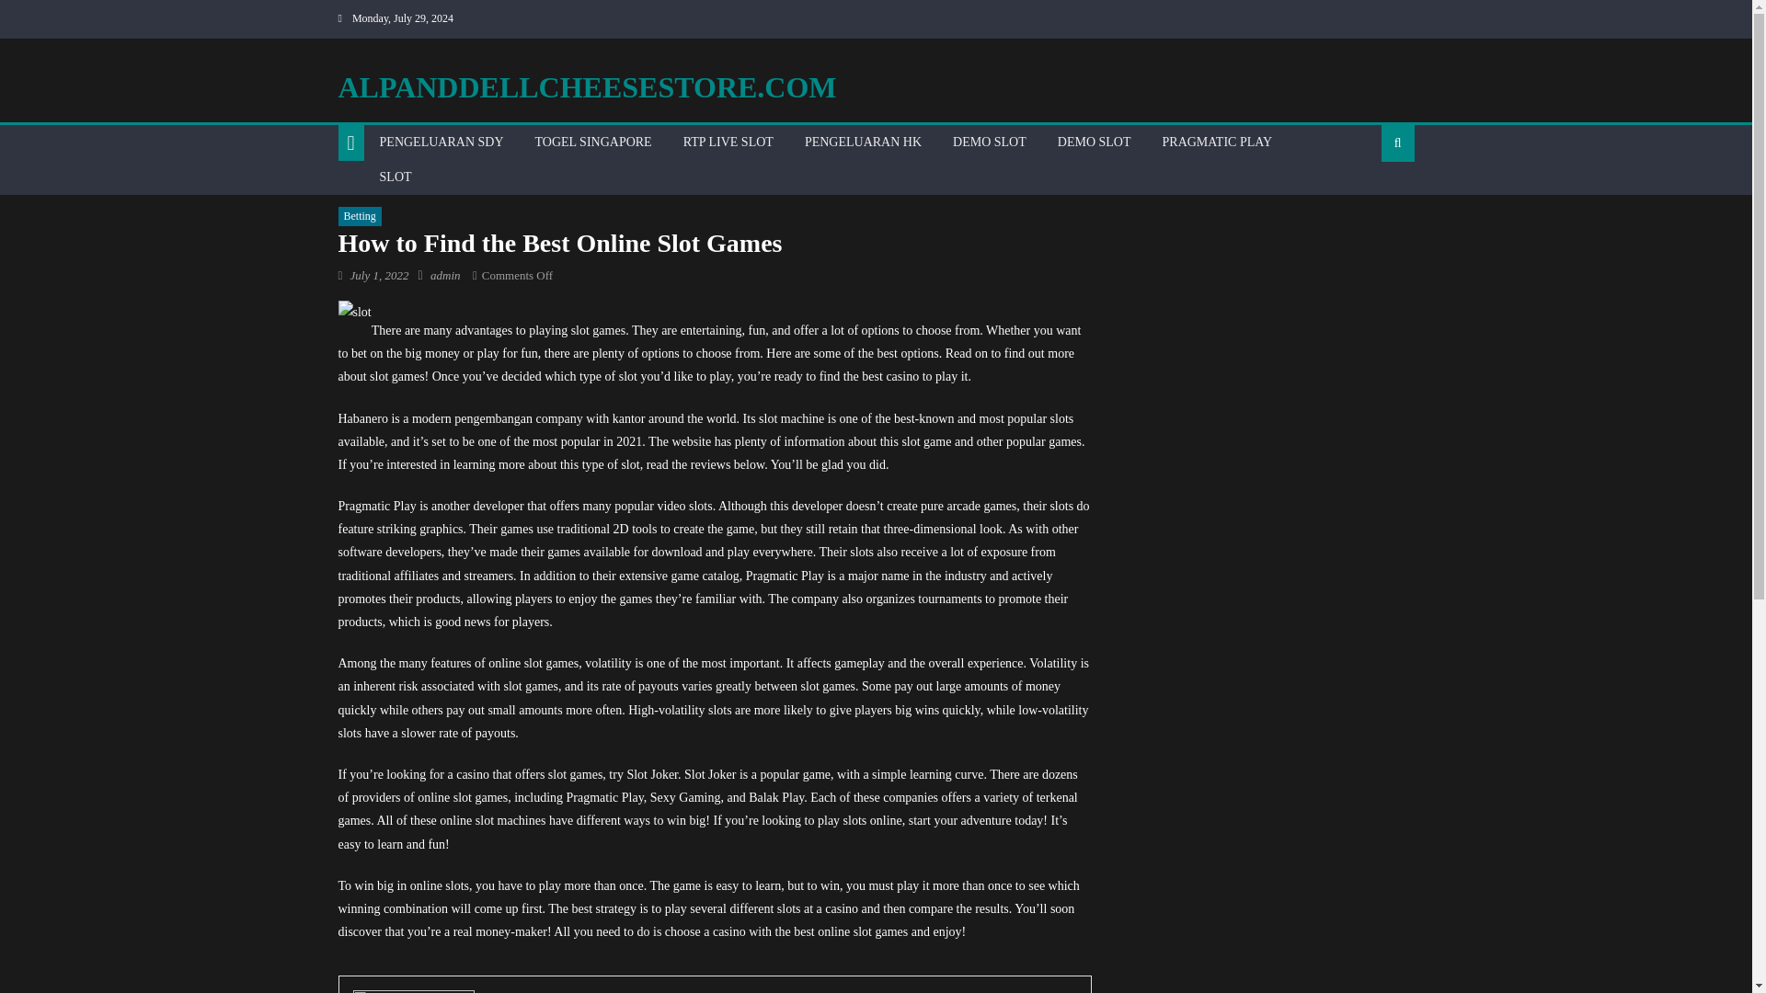 The width and height of the screenshot is (1766, 993). I want to click on SLOT, so click(396, 177).